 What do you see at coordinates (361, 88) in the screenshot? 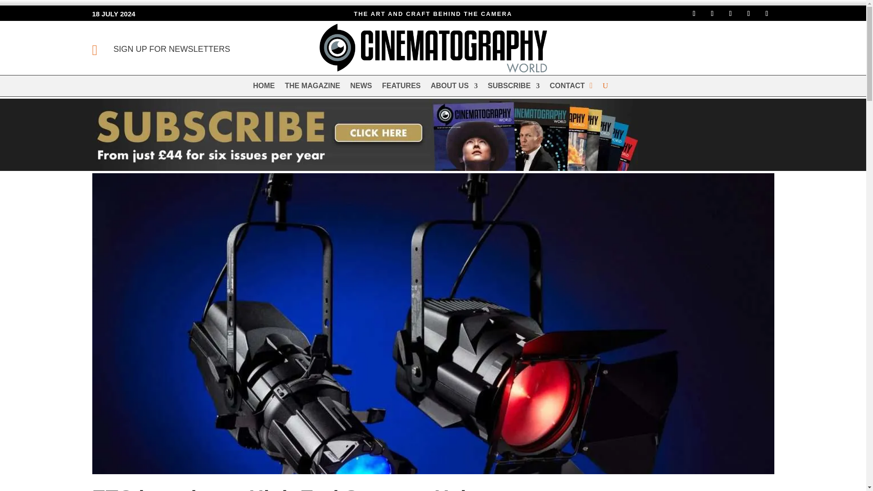
I see `NEWS` at bounding box center [361, 88].